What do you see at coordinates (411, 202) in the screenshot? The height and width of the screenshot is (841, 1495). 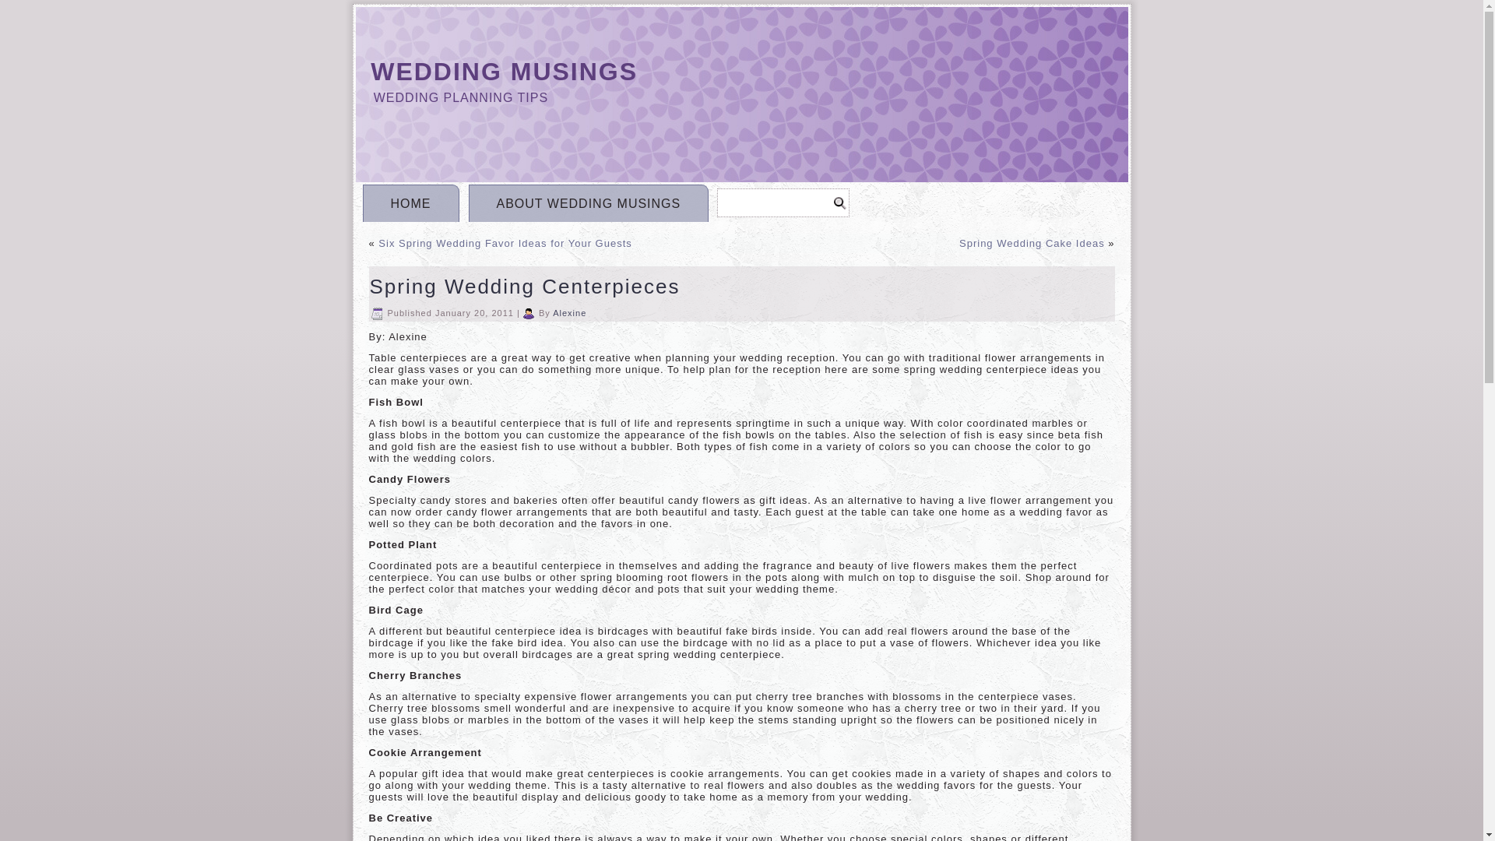 I see `HOME` at bounding box center [411, 202].